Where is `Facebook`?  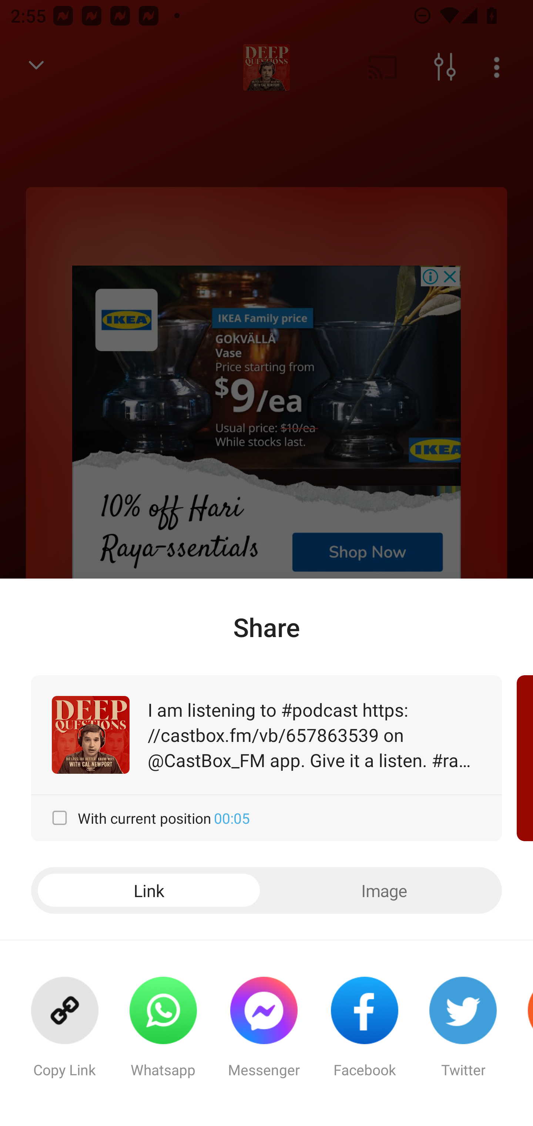 Facebook is located at coordinates (364, 1033).